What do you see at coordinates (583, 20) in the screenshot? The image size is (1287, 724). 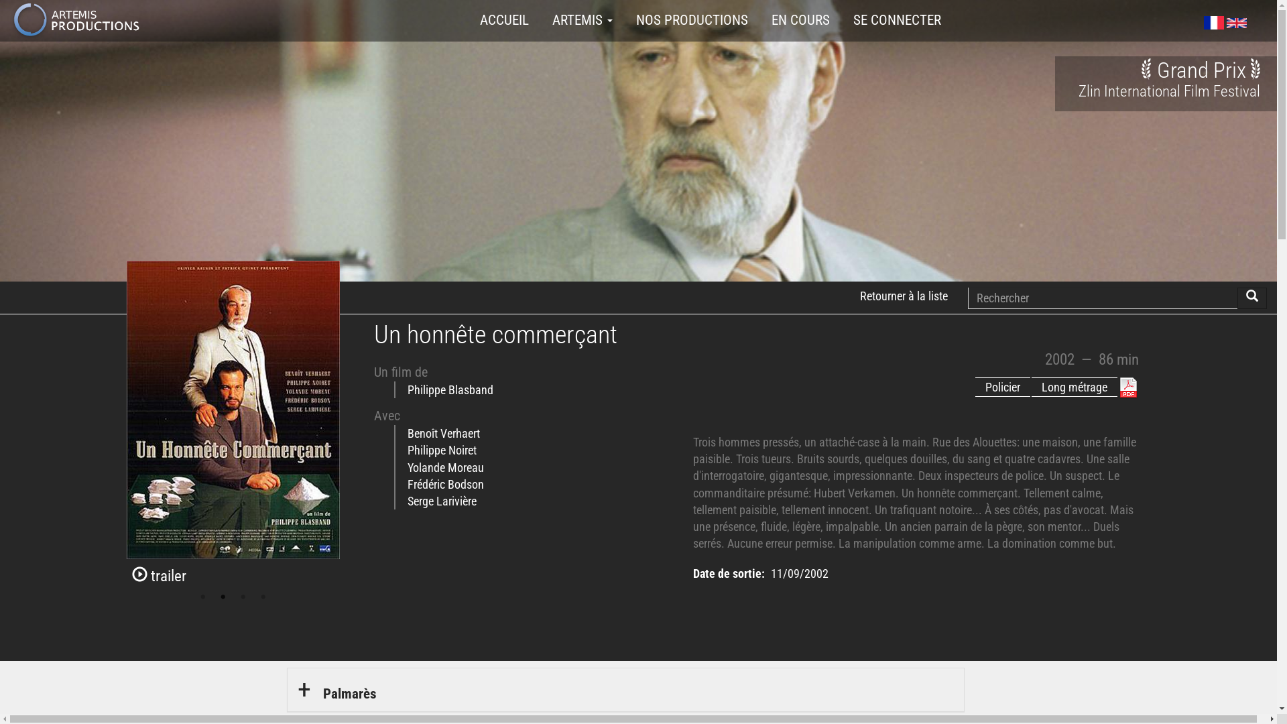 I see `ARTEMIS` at bounding box center [583, 20].